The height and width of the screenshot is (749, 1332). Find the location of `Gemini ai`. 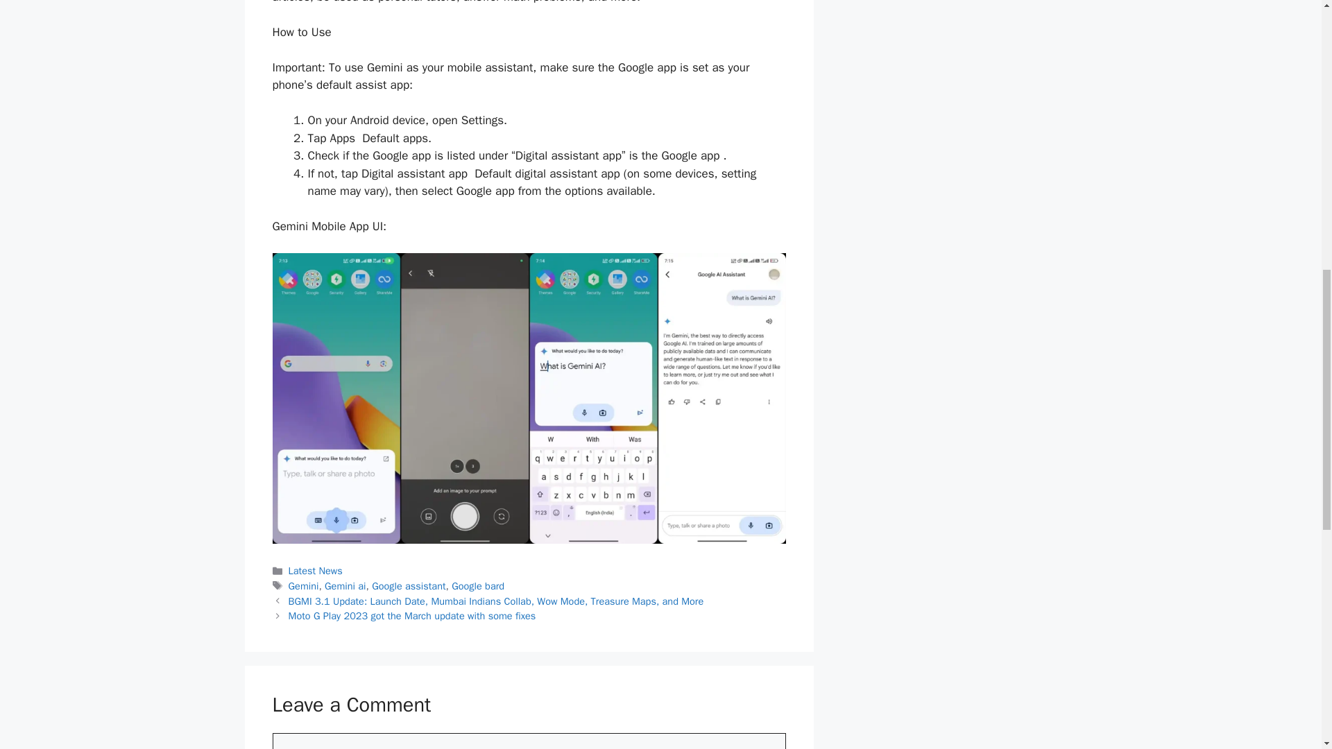

Gemini ai is located at coordinates (345, 585).